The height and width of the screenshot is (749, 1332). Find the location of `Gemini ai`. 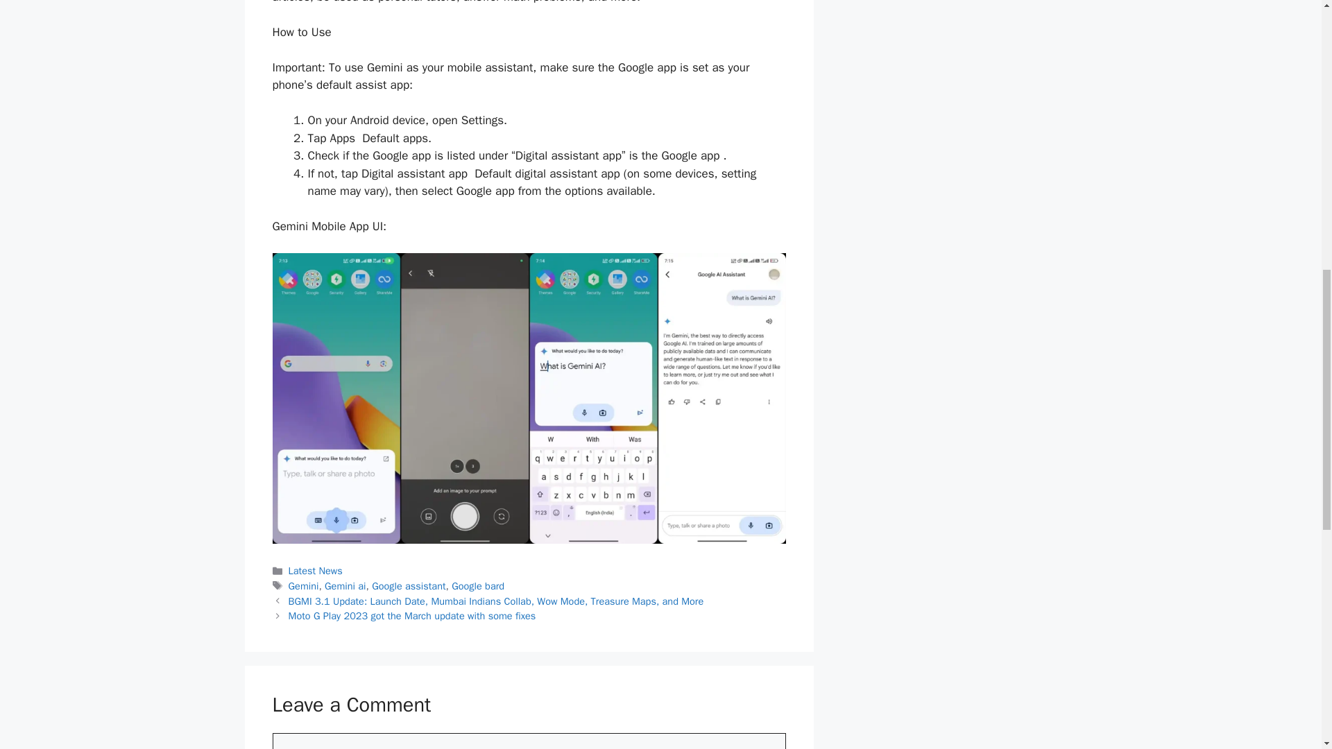

Gemini ai is located at coordinates (345, 585).